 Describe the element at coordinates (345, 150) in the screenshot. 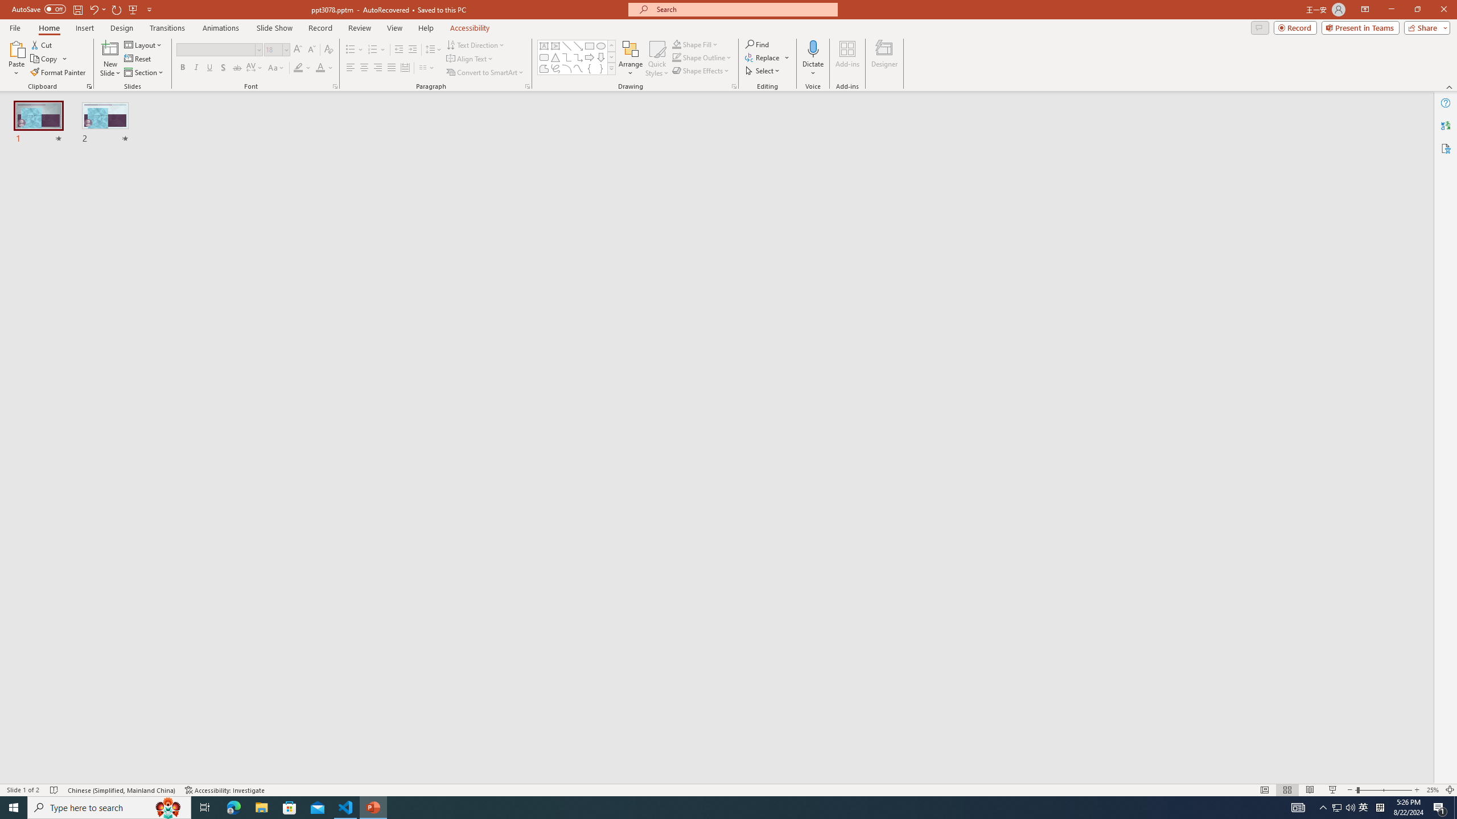

I see `Go Back (Alt+LeftArrow)` at that location.